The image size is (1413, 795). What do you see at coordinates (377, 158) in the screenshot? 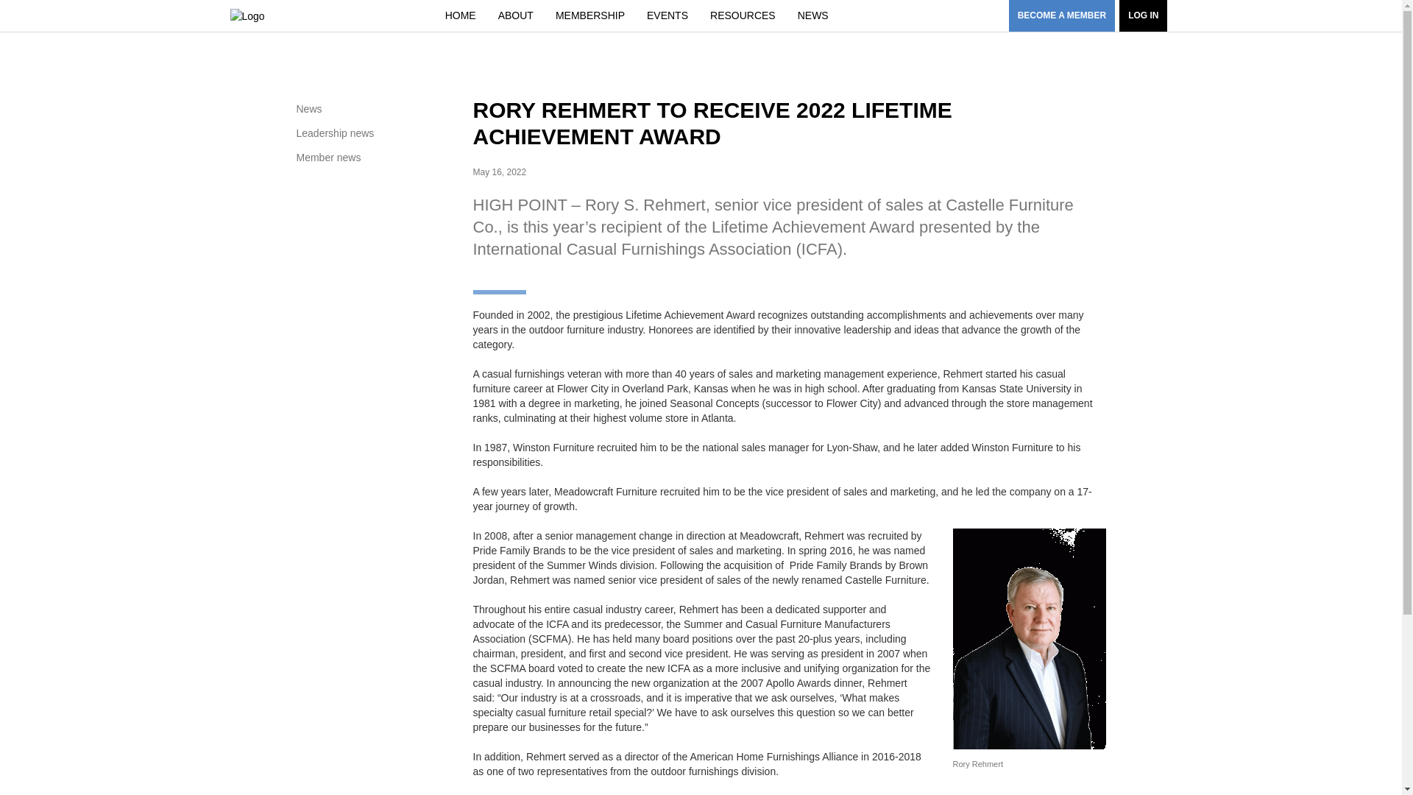
I see `Member news` at bounding box center [377, 158].